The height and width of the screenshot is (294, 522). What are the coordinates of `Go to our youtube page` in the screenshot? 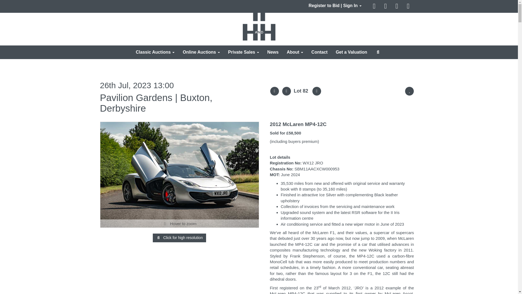 It's located at (397, 7).